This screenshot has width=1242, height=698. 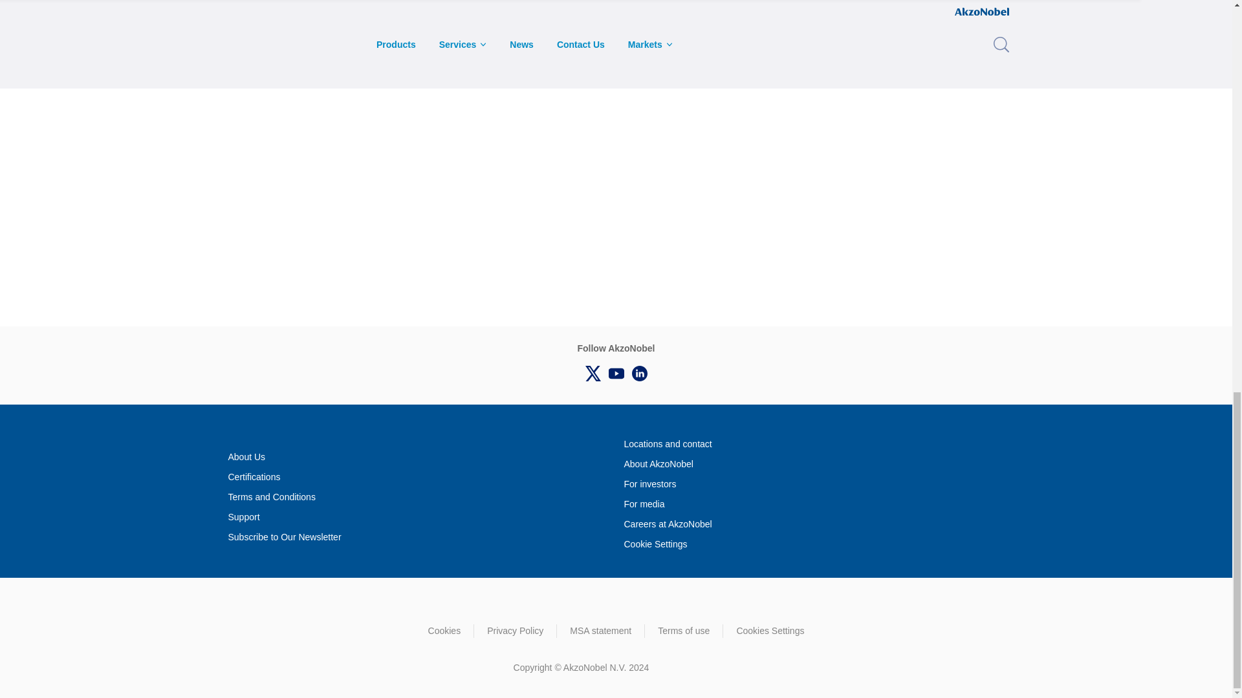 I want to click on Follow AkzoNobel, so click(x=593, y=373).